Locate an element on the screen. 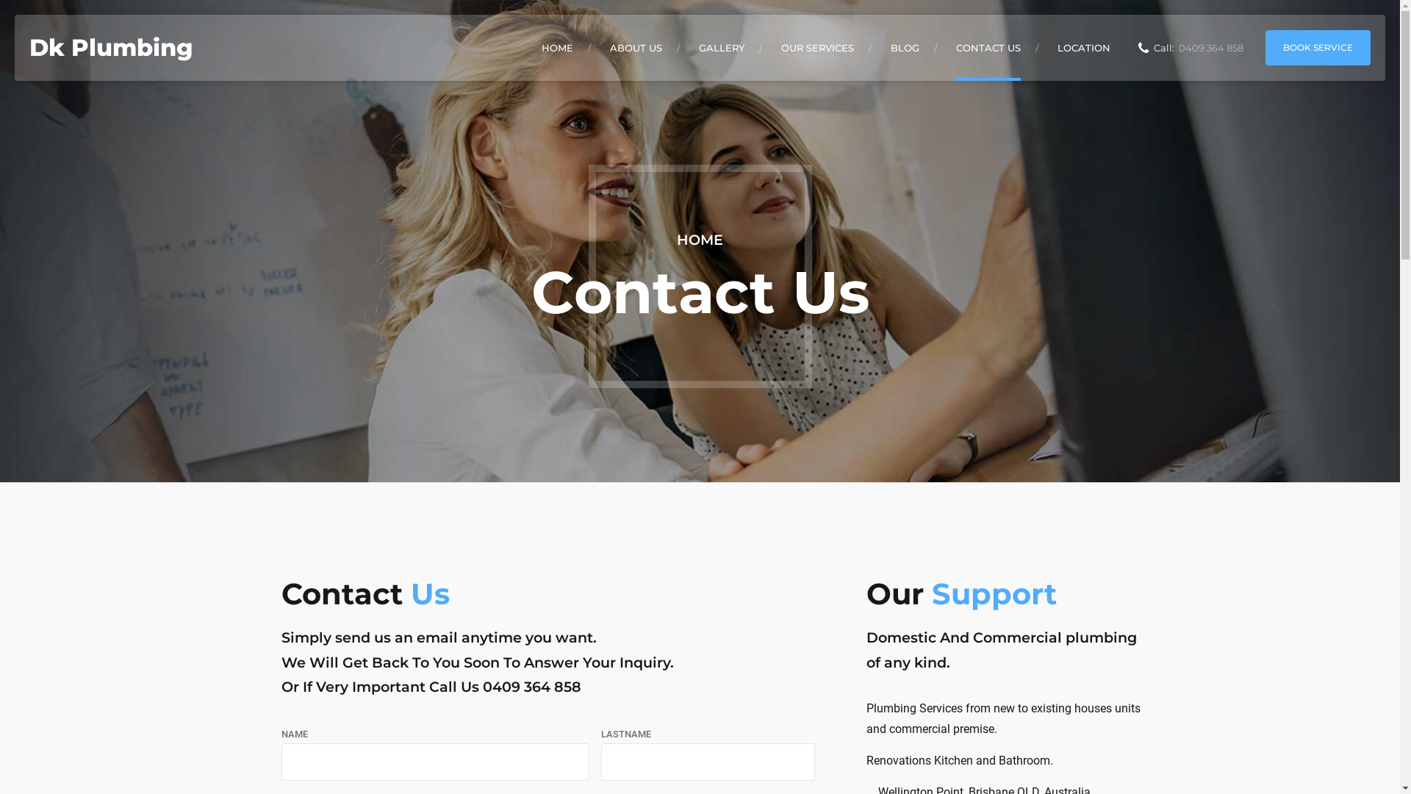  CONTACT US is located at coordinates (988, 48).